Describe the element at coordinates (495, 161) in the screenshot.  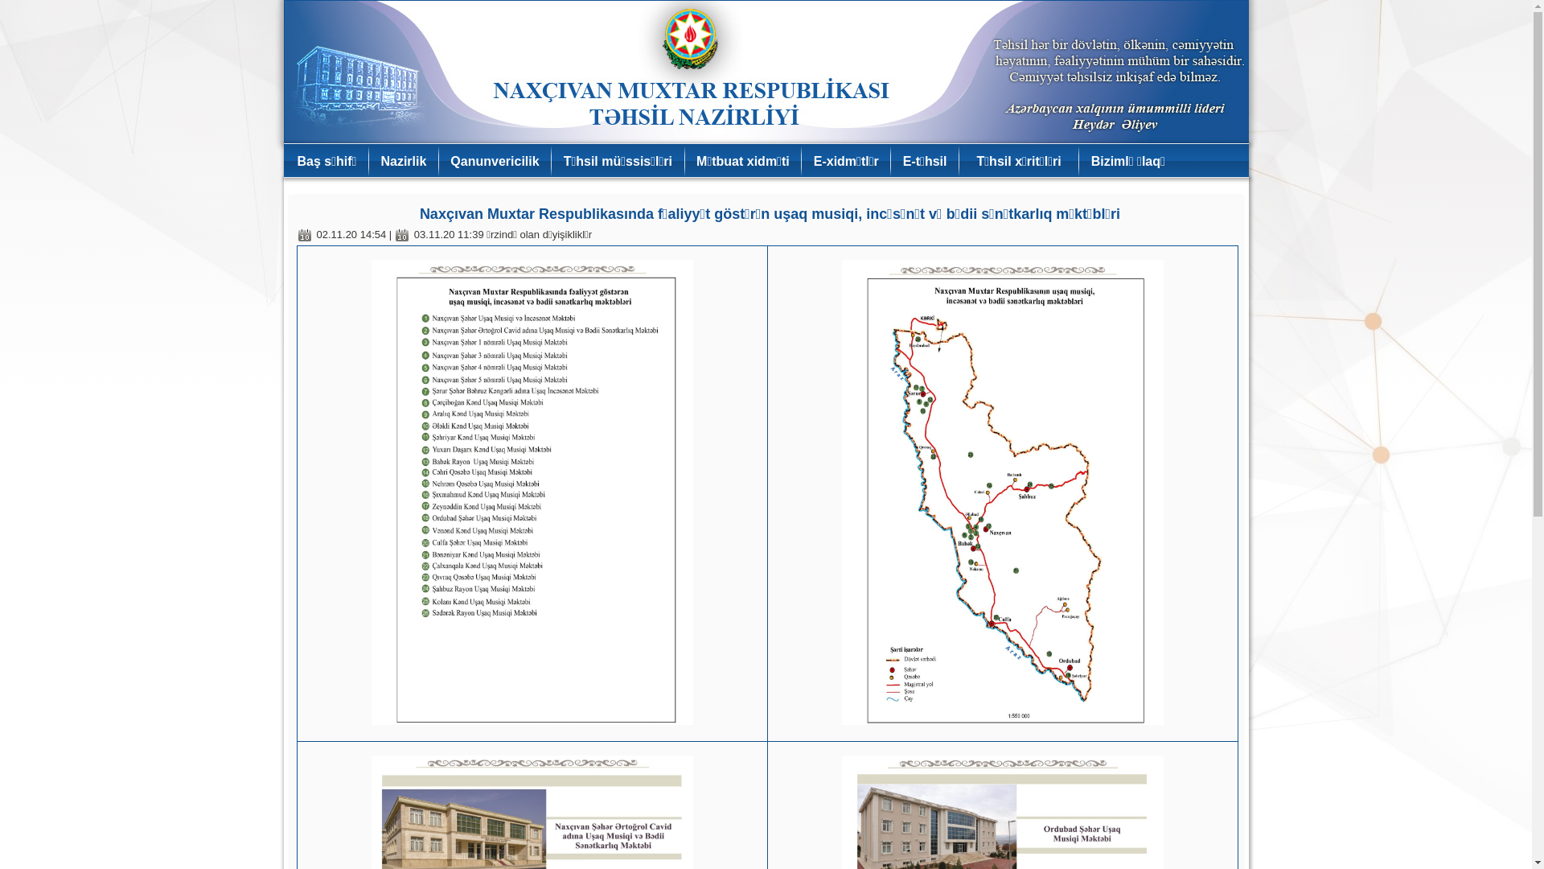
I see `Qanunvericilik` at that location.